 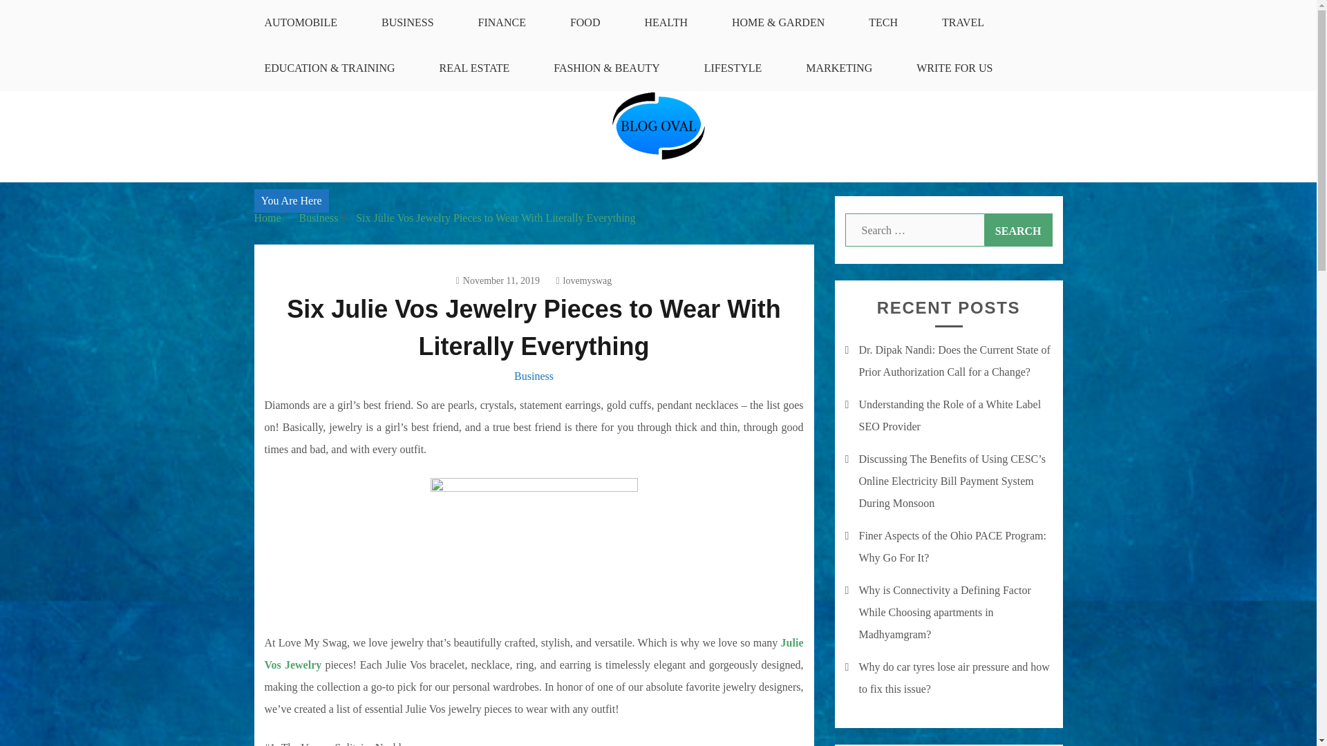 I want to click on HEALTH, so click(x=666, y=22).